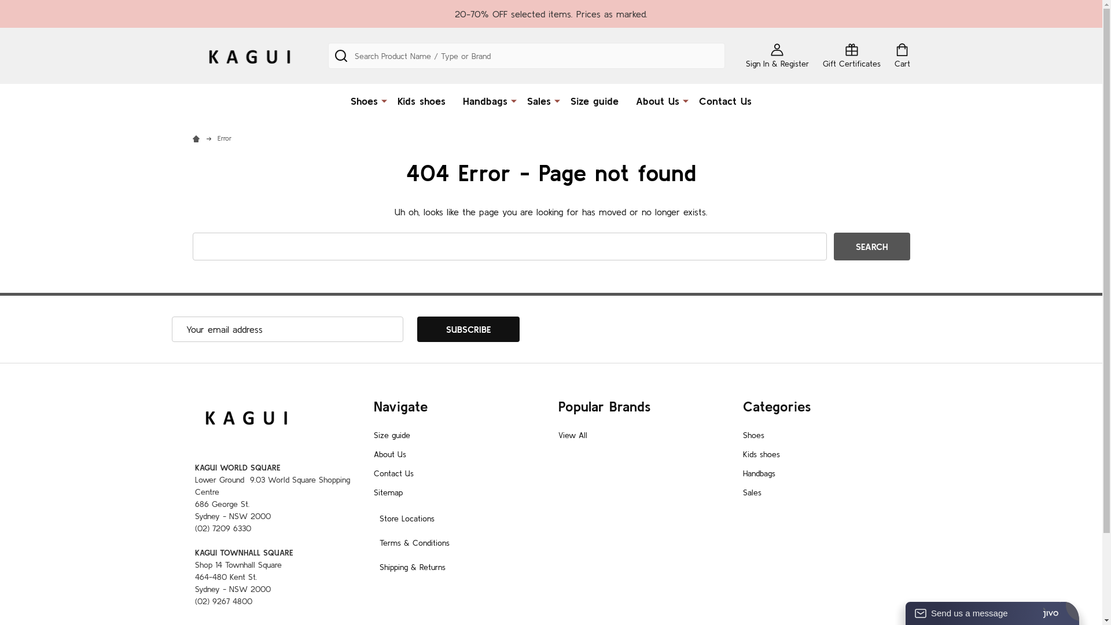 This screenshot has height=625, width=1111. I want to click on Kagui, so click(249, 56).